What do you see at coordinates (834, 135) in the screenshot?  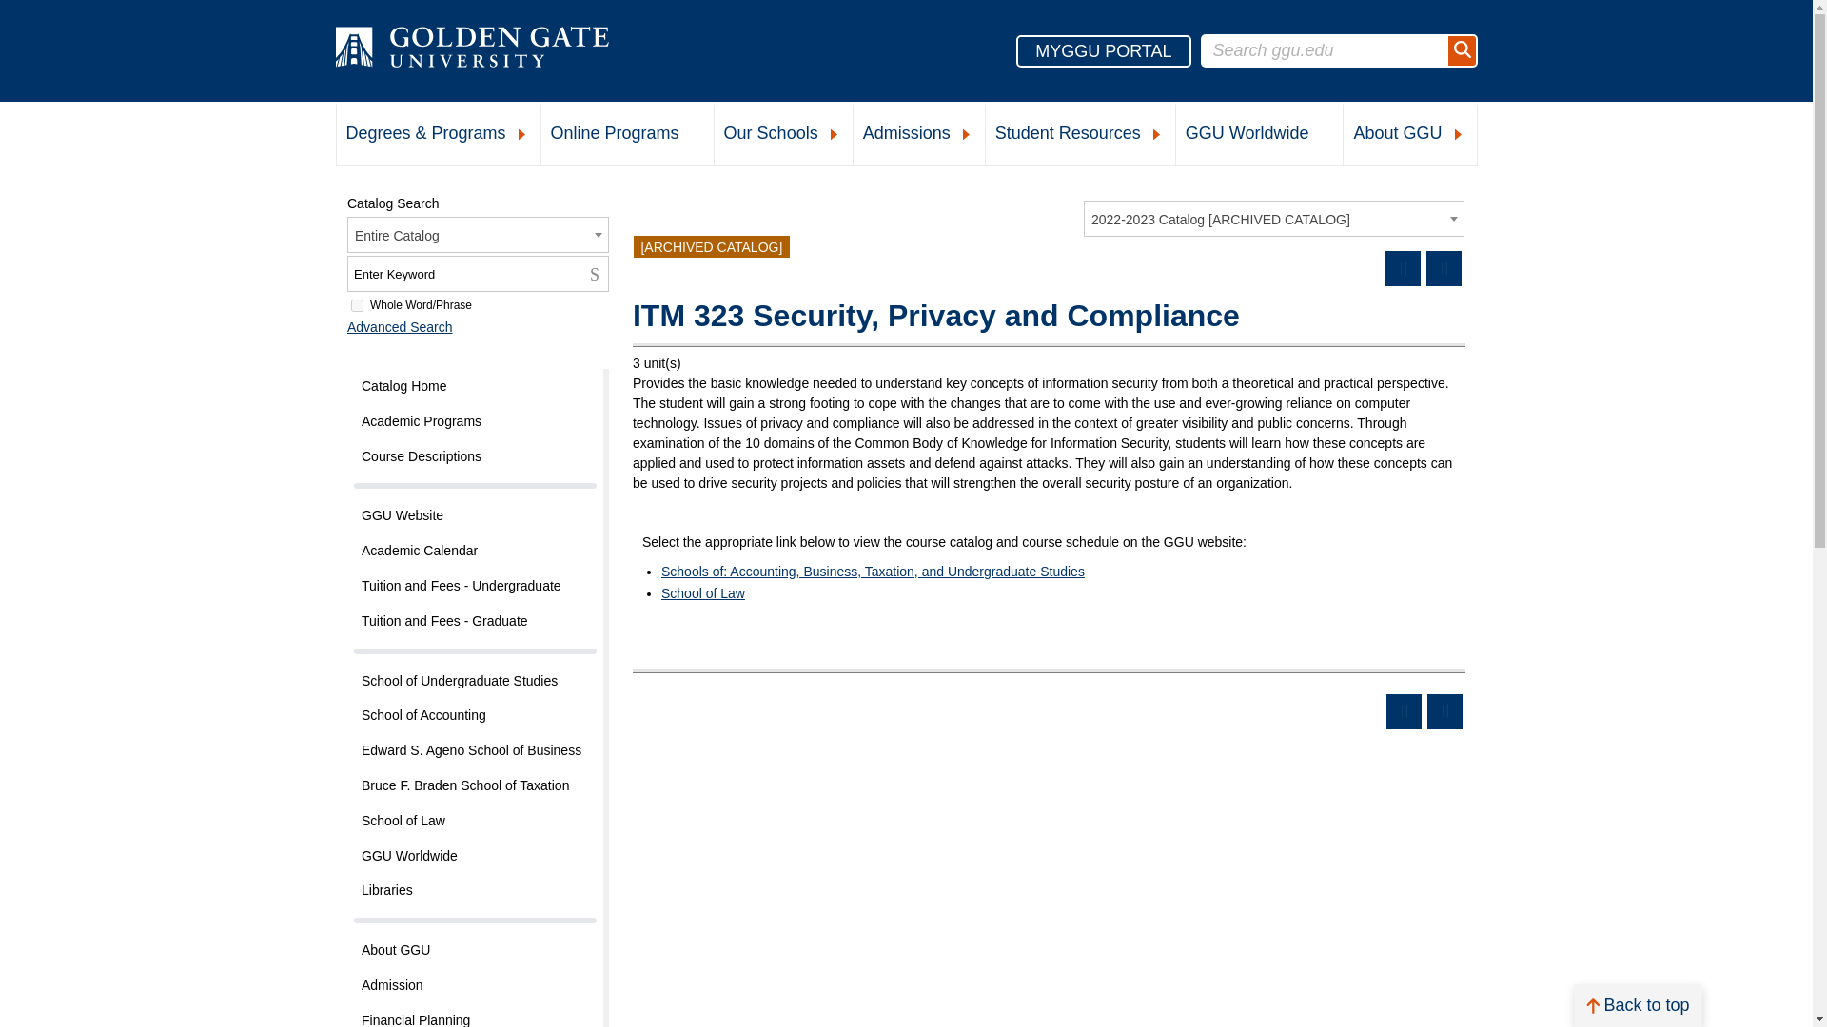 I see `Expand Our Schools Submenu` at bounding box center [834, 135].